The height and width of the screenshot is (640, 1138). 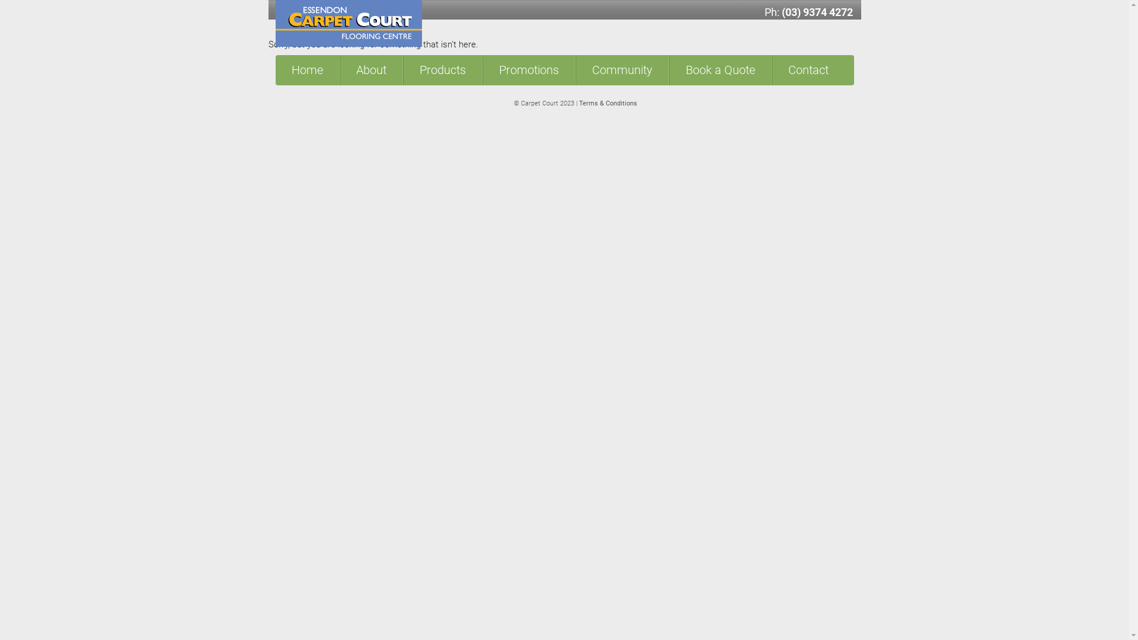 I want to click on Terms & Conditions, so click(x=608, y=103).